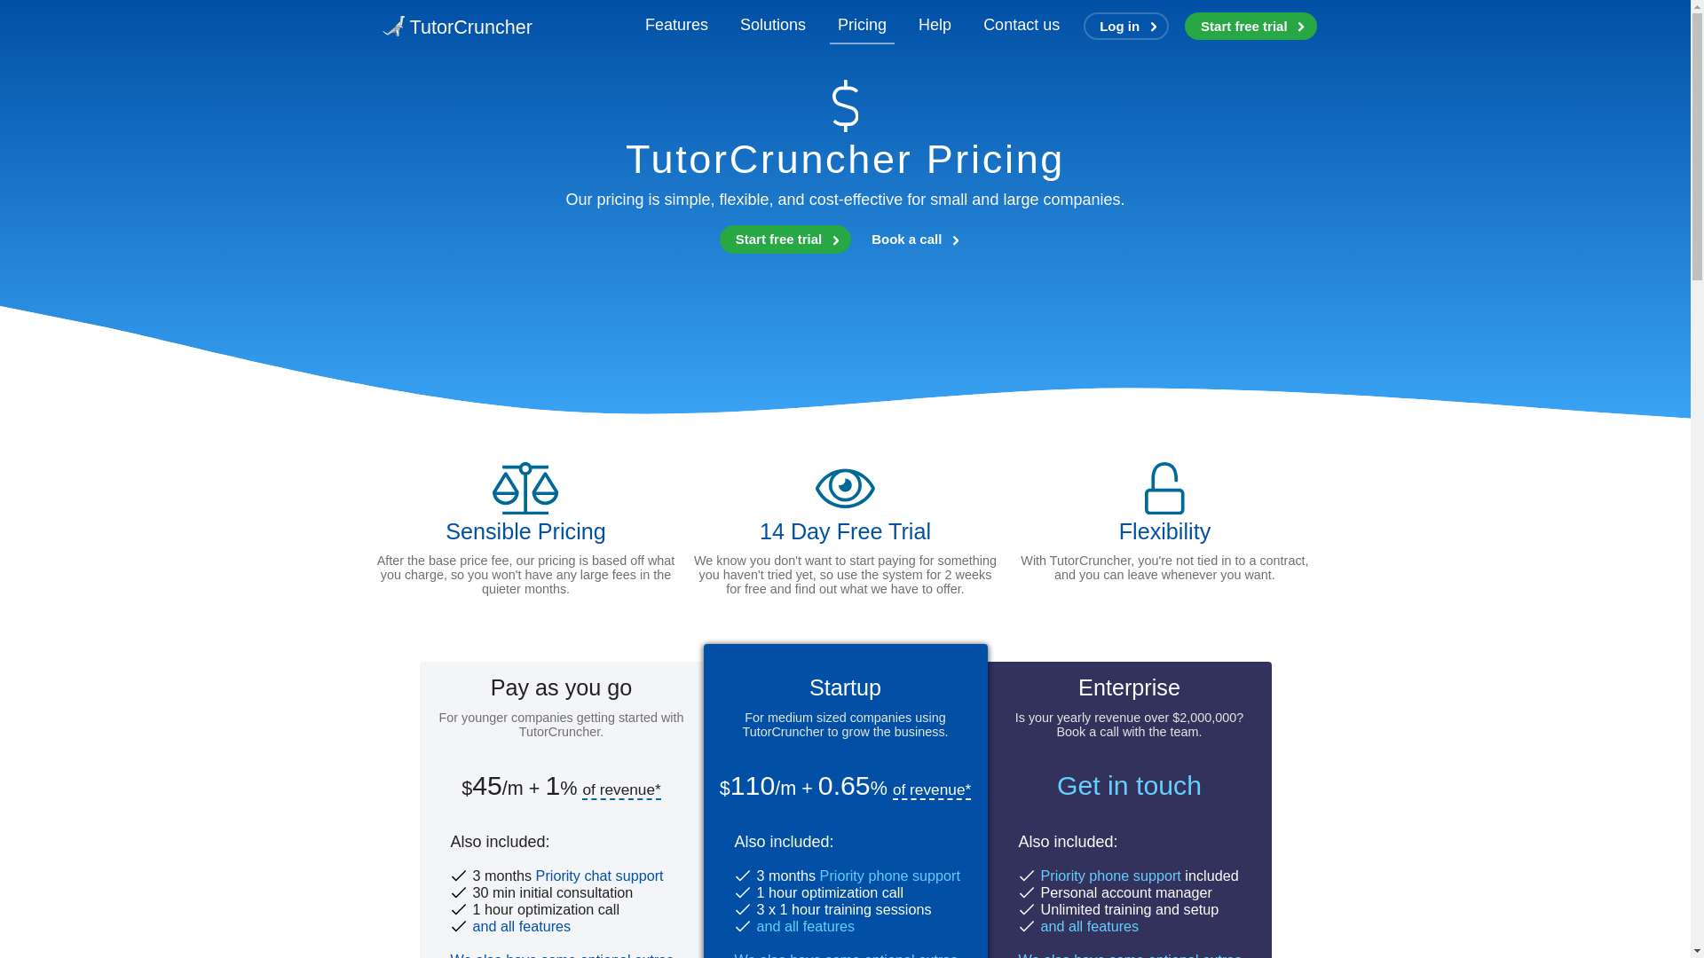 This screenshot has height=958, width=1704. What do you see at coordinates (934, 25) in the screenshot?
I see `Help` at bounding box center [934, 25].